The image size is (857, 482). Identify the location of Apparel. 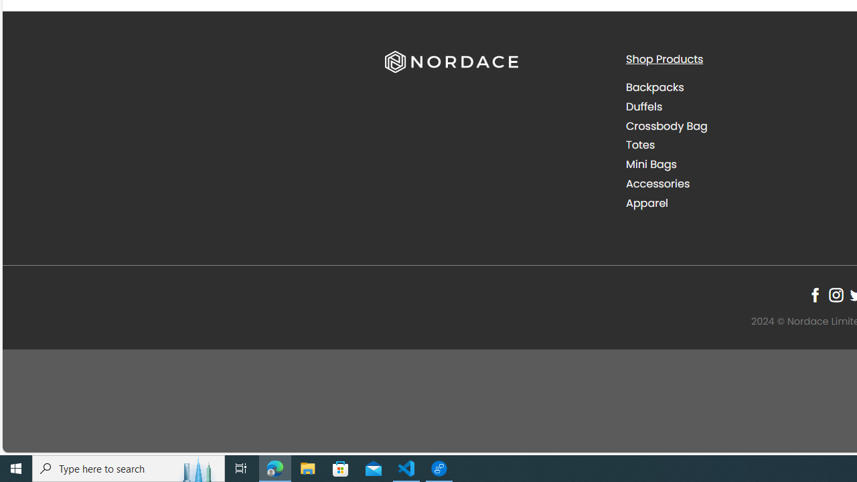
(736, 203).